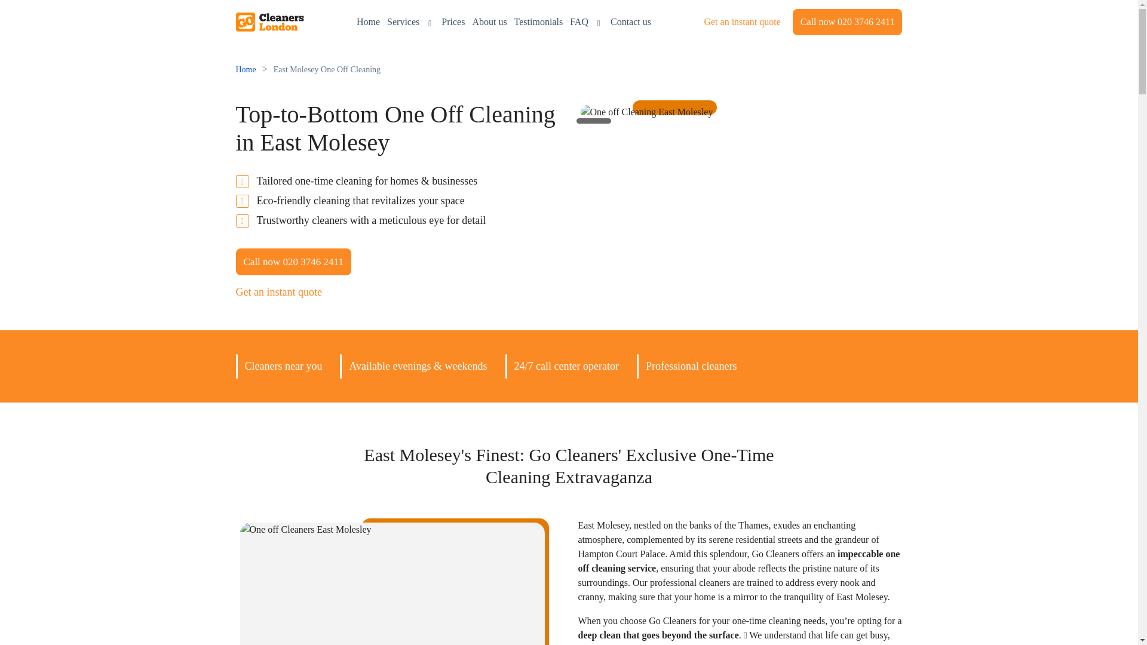 The width and height of the screenshot is (1147, 645). What do you see at coordinates (392, 583) in the screenshot?
I see `One off Cleaners East Molesley` at bounding box center [392, 583].